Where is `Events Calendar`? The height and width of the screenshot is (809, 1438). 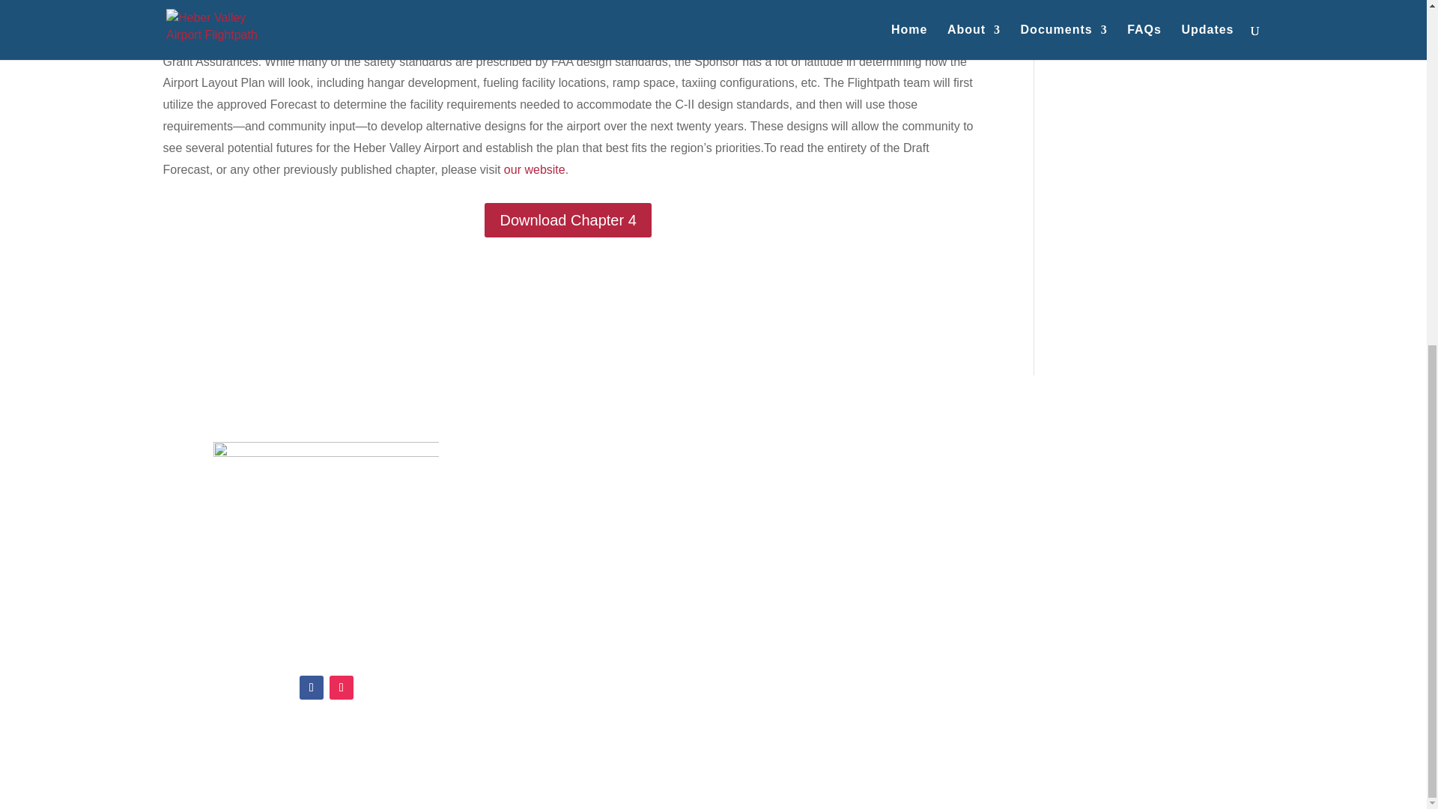
Events Calendar is located at coordinates (713, 536).